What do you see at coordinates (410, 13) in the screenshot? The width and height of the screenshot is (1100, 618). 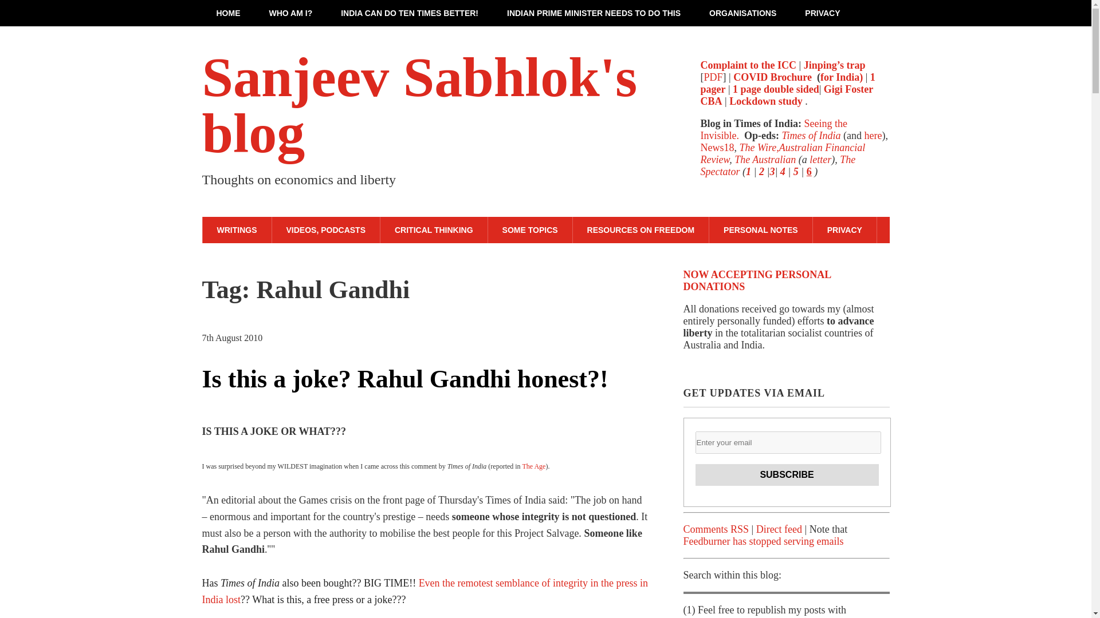 I see `INDIA CAN DO TEN TIMES BETTER!` at bounding box center [410, 13].